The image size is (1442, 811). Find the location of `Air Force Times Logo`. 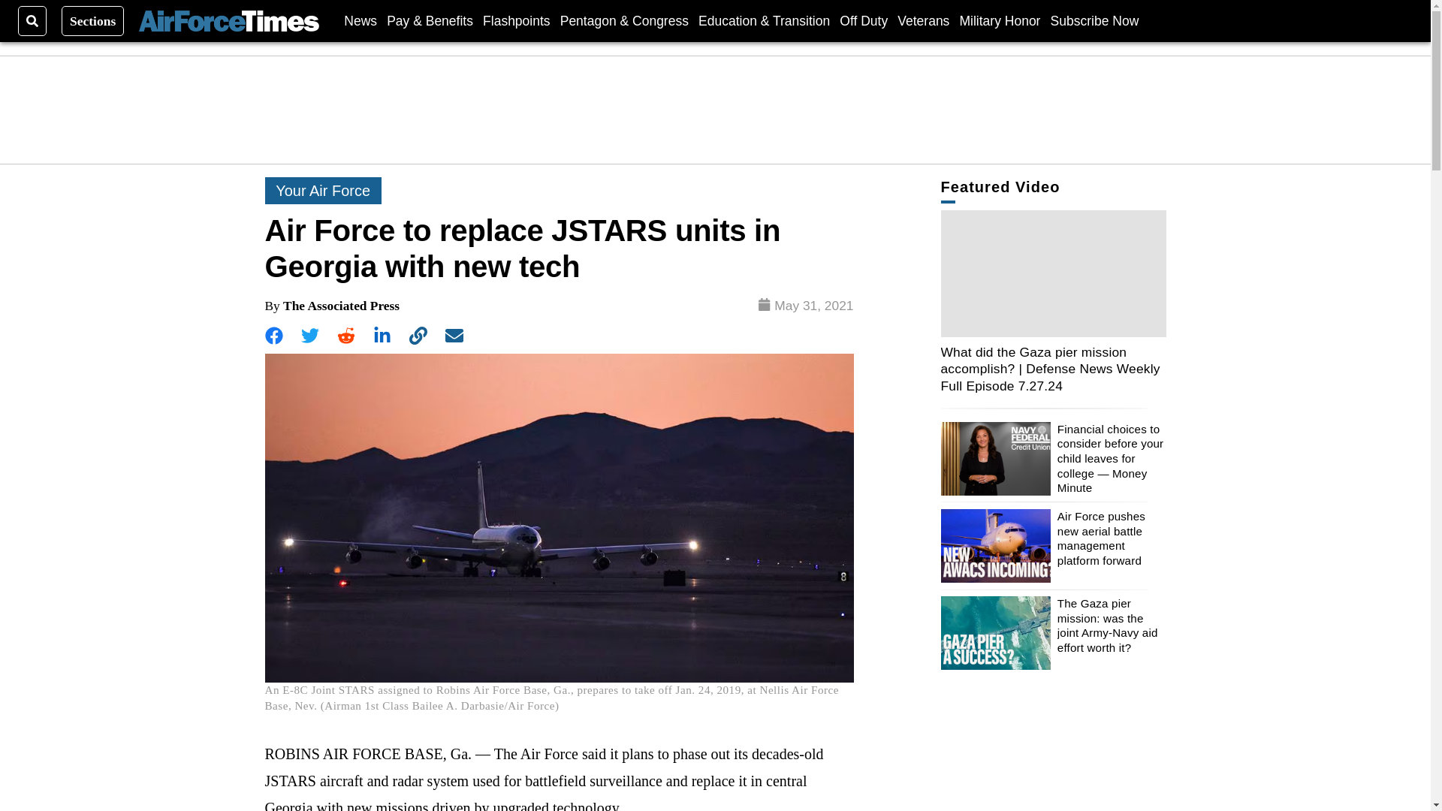

Air Force Times Logo is located at coordinates (228, 21).